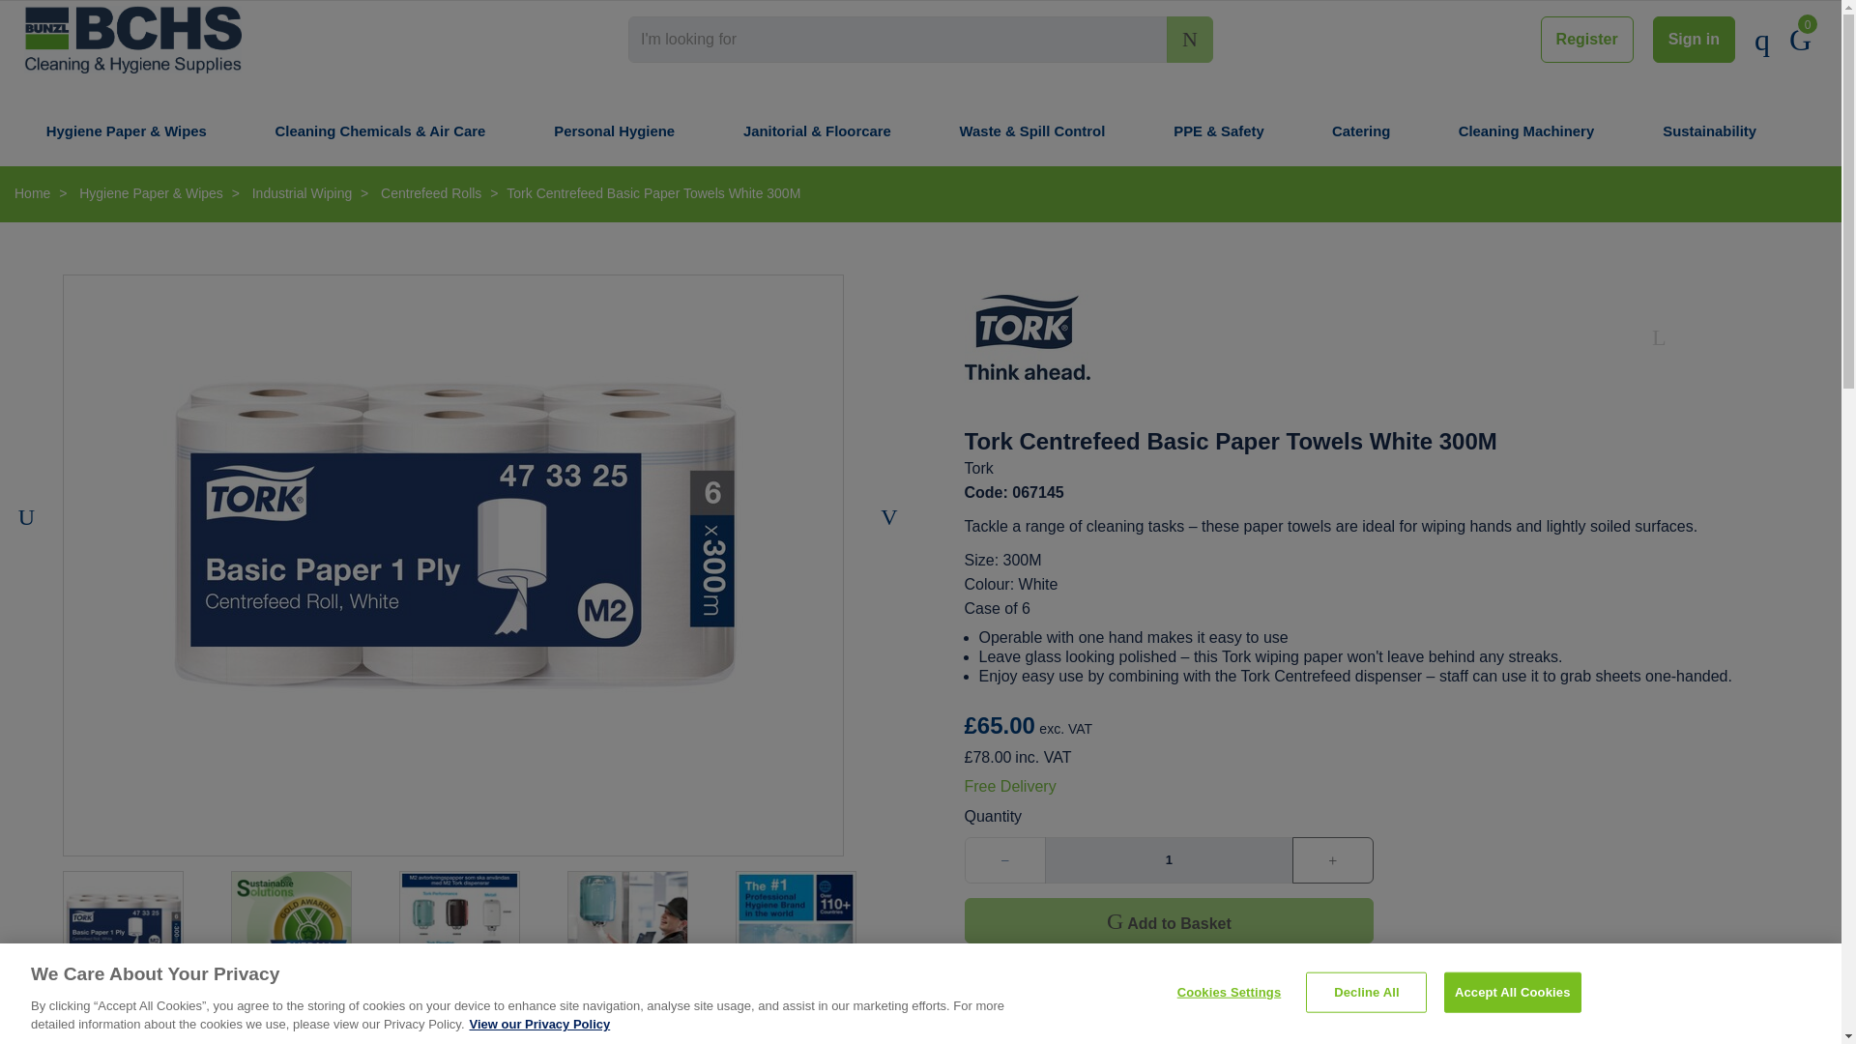  I want to click on 1, so click(1168, 860).